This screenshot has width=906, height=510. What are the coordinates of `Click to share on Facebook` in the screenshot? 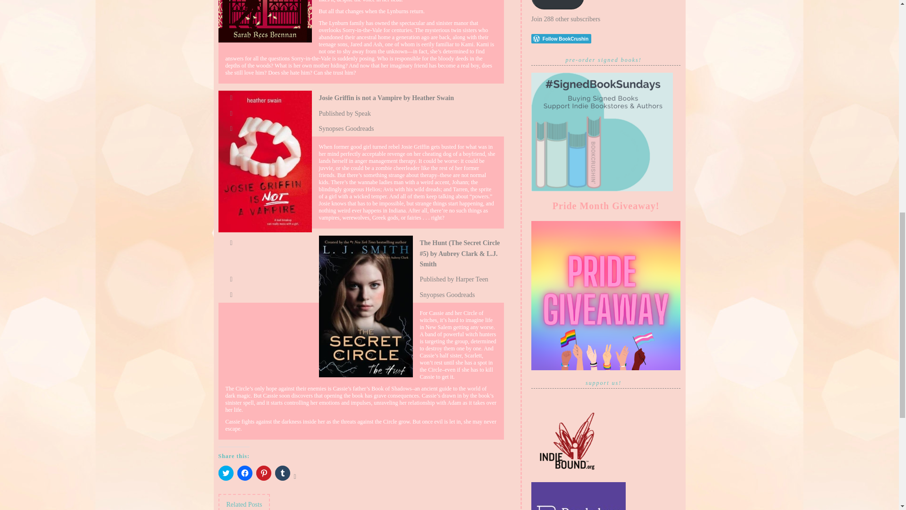 It's located at (244, 473).